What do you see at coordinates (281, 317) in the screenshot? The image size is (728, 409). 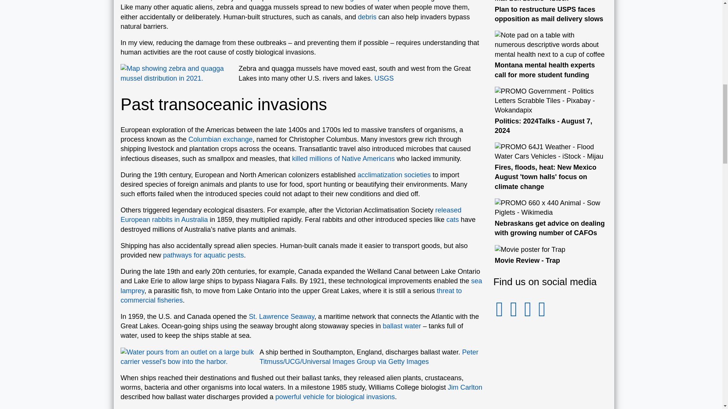 I see `St. Lawrence Seaway` at bounding box center [281, 317].